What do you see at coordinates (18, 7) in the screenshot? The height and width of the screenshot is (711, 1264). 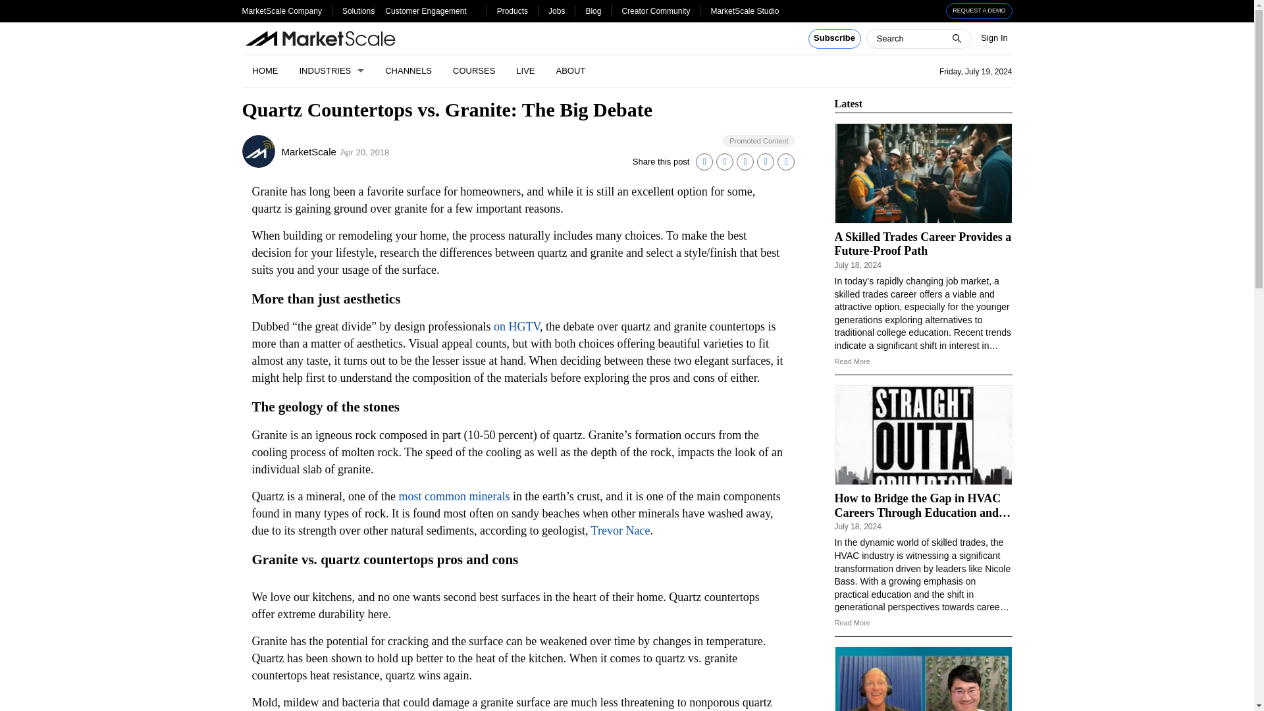 I see `Search` at bounding box center [18, 7].